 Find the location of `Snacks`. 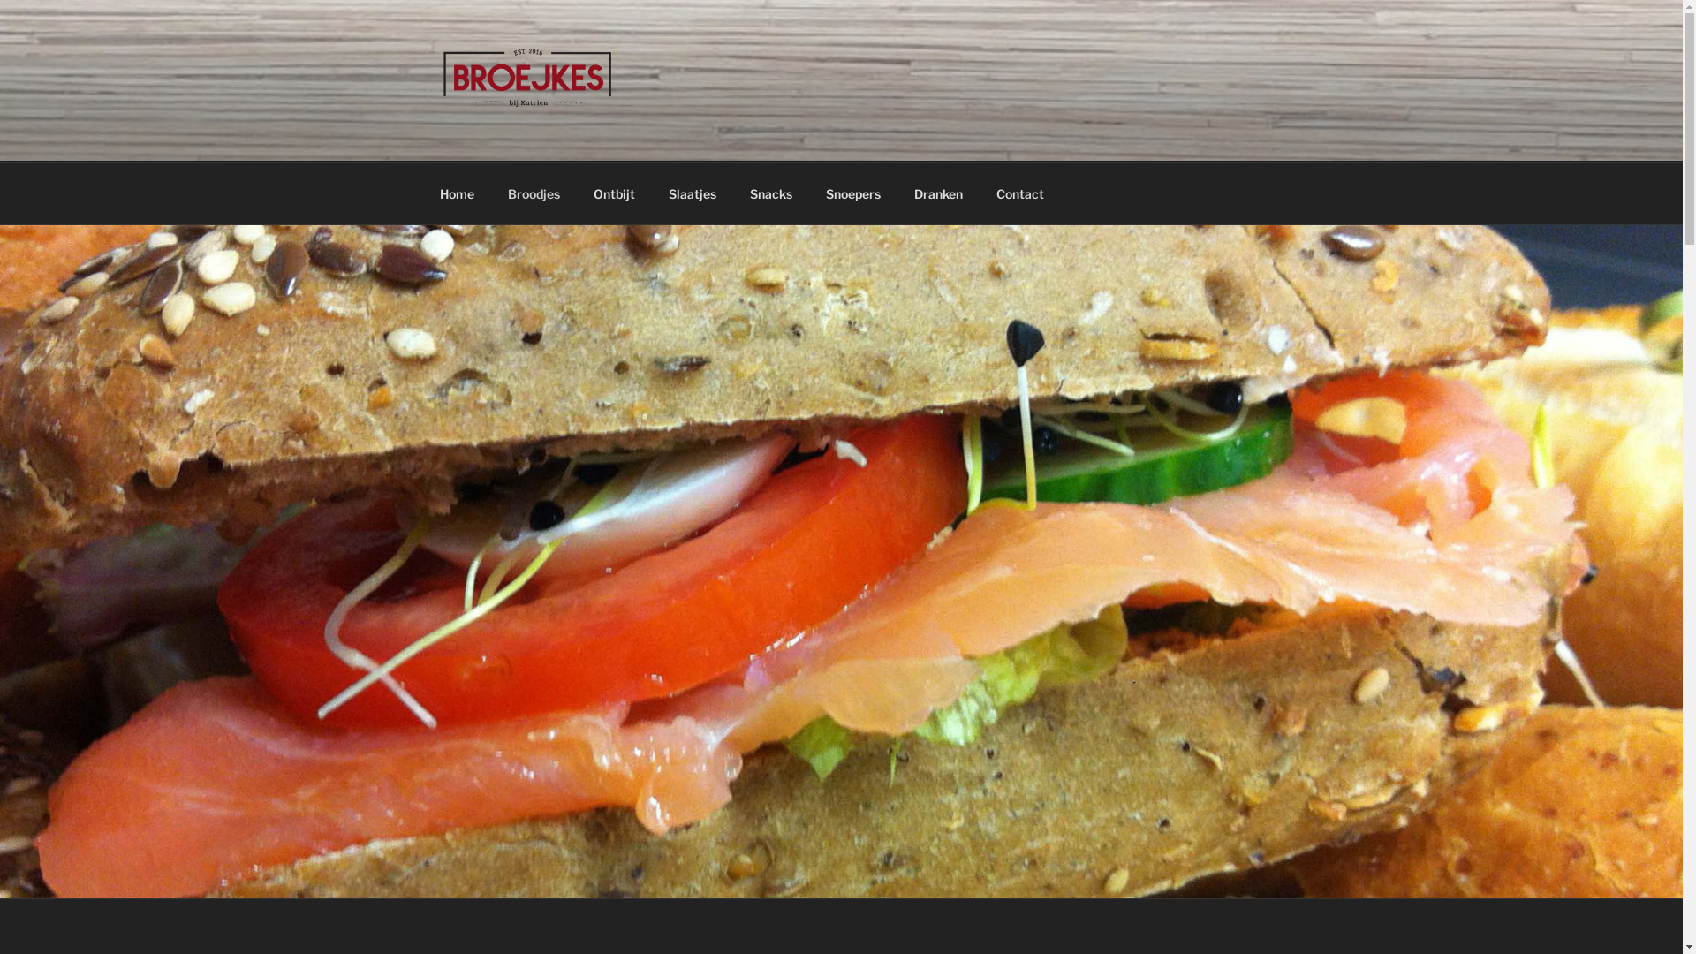

Snacks is located at coordinates (772, 193).